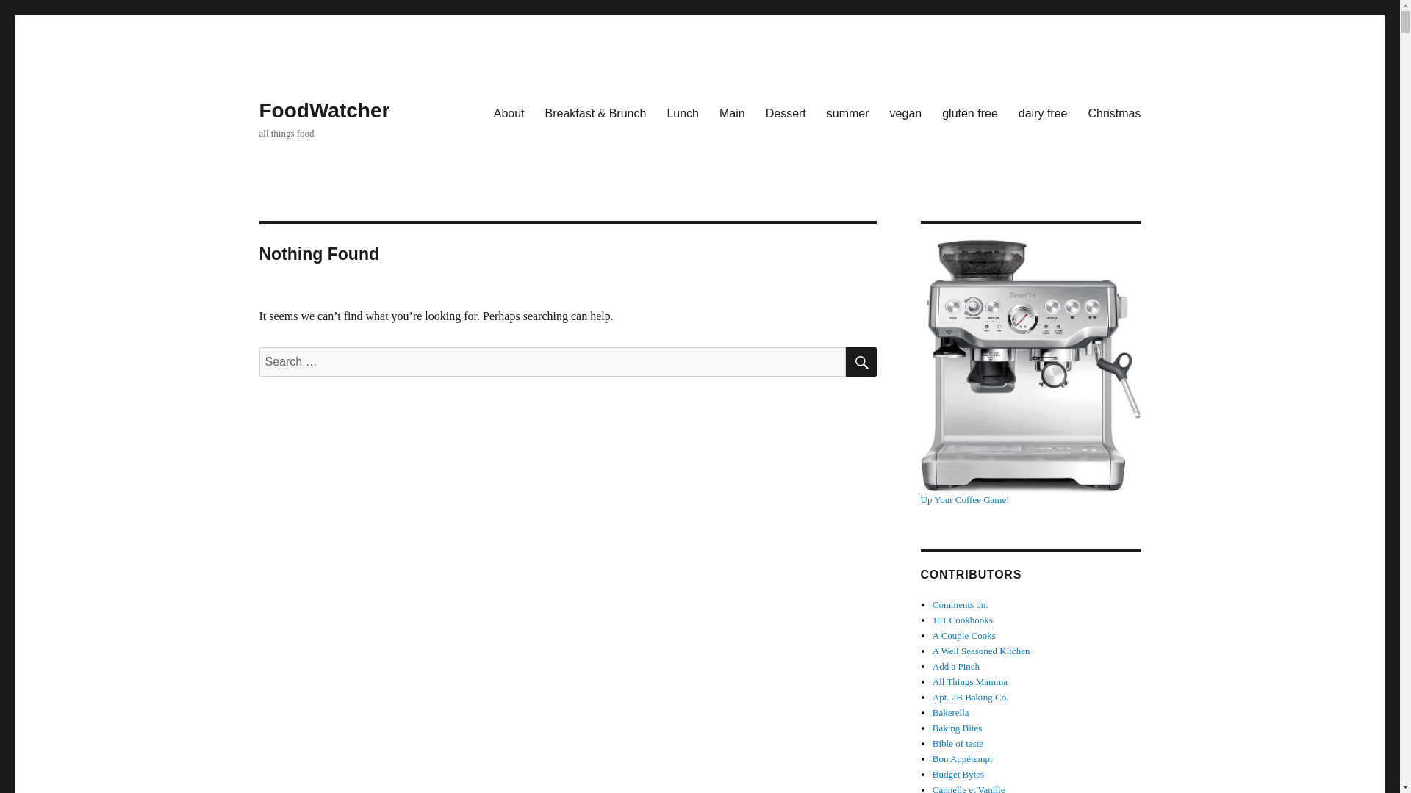 The image size is (1411, 793). Describe the element at coordinates (969, 789) in the screenshot. I see `food, life and photography` at that location.